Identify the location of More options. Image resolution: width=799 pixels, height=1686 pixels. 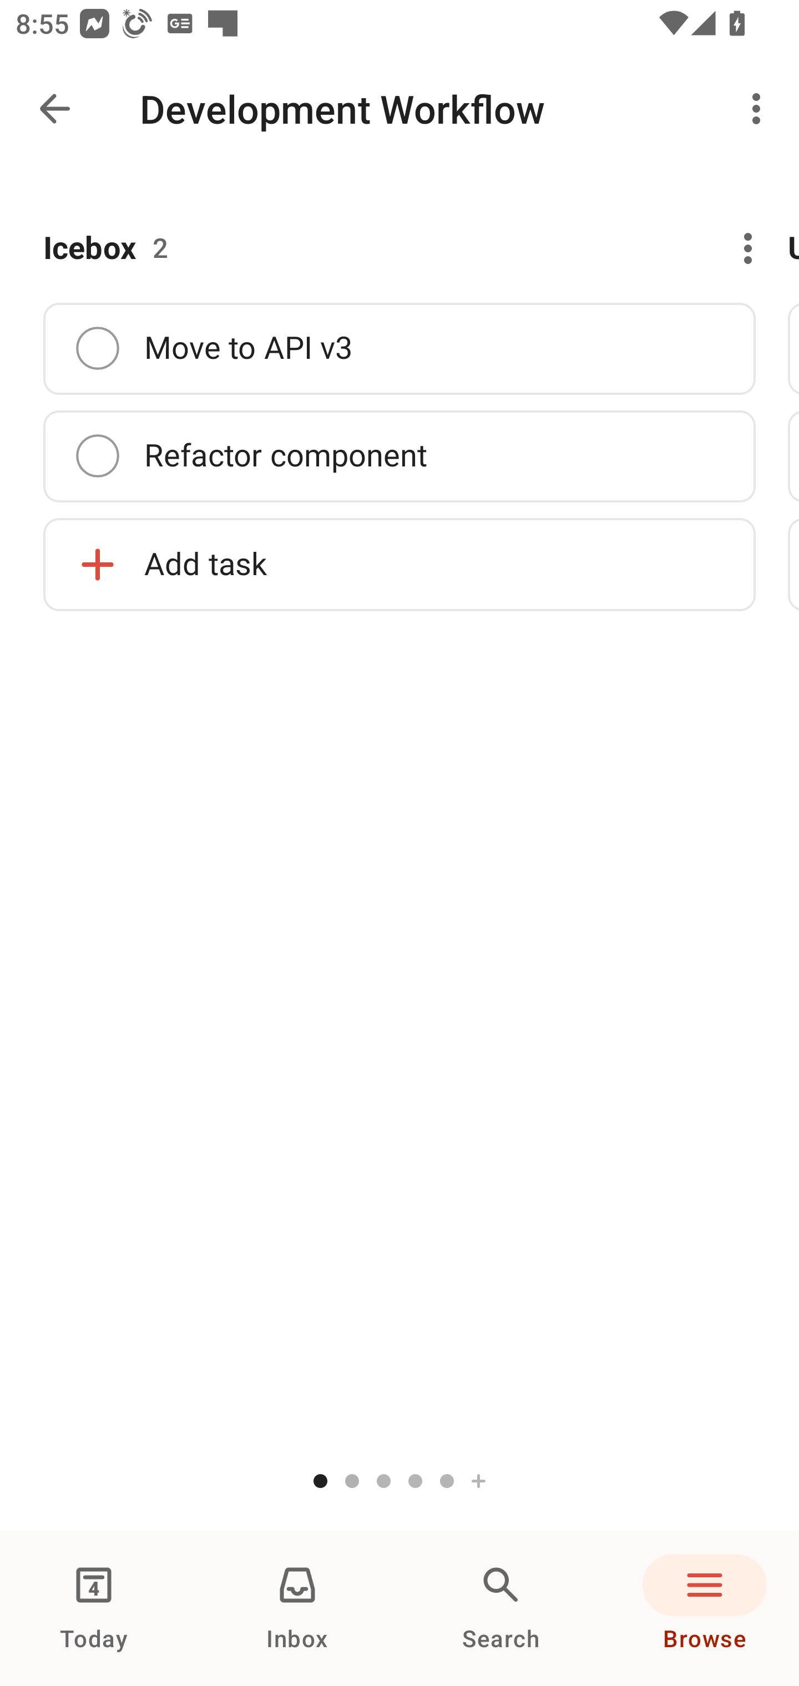
(737, 248).